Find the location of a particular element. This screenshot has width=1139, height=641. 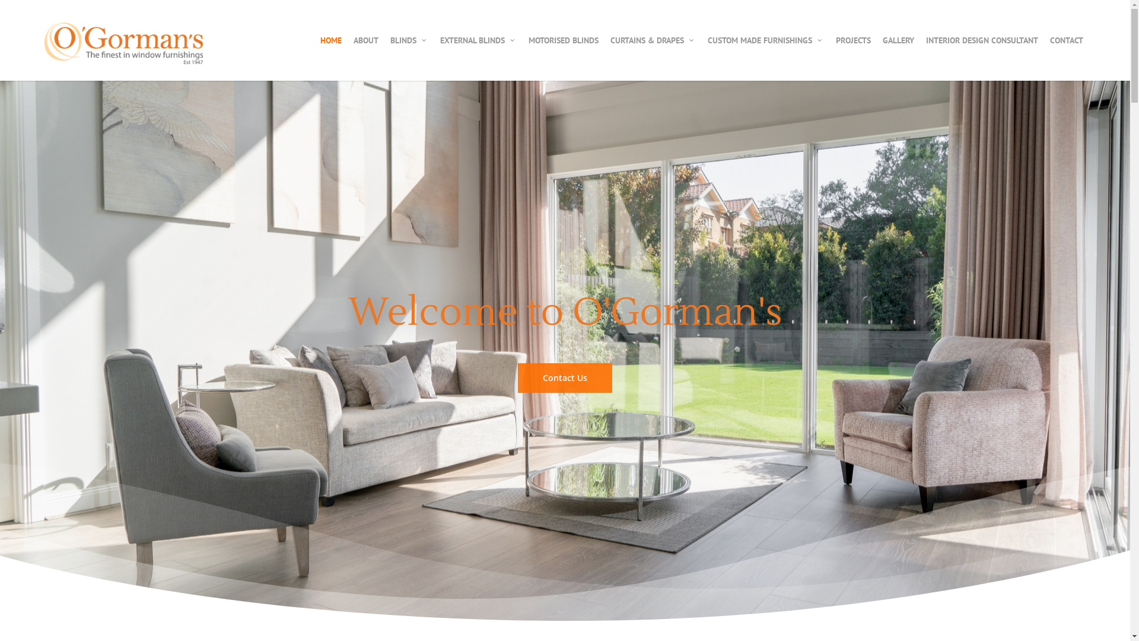

CONTACT is located at coordinates (1067, 40).